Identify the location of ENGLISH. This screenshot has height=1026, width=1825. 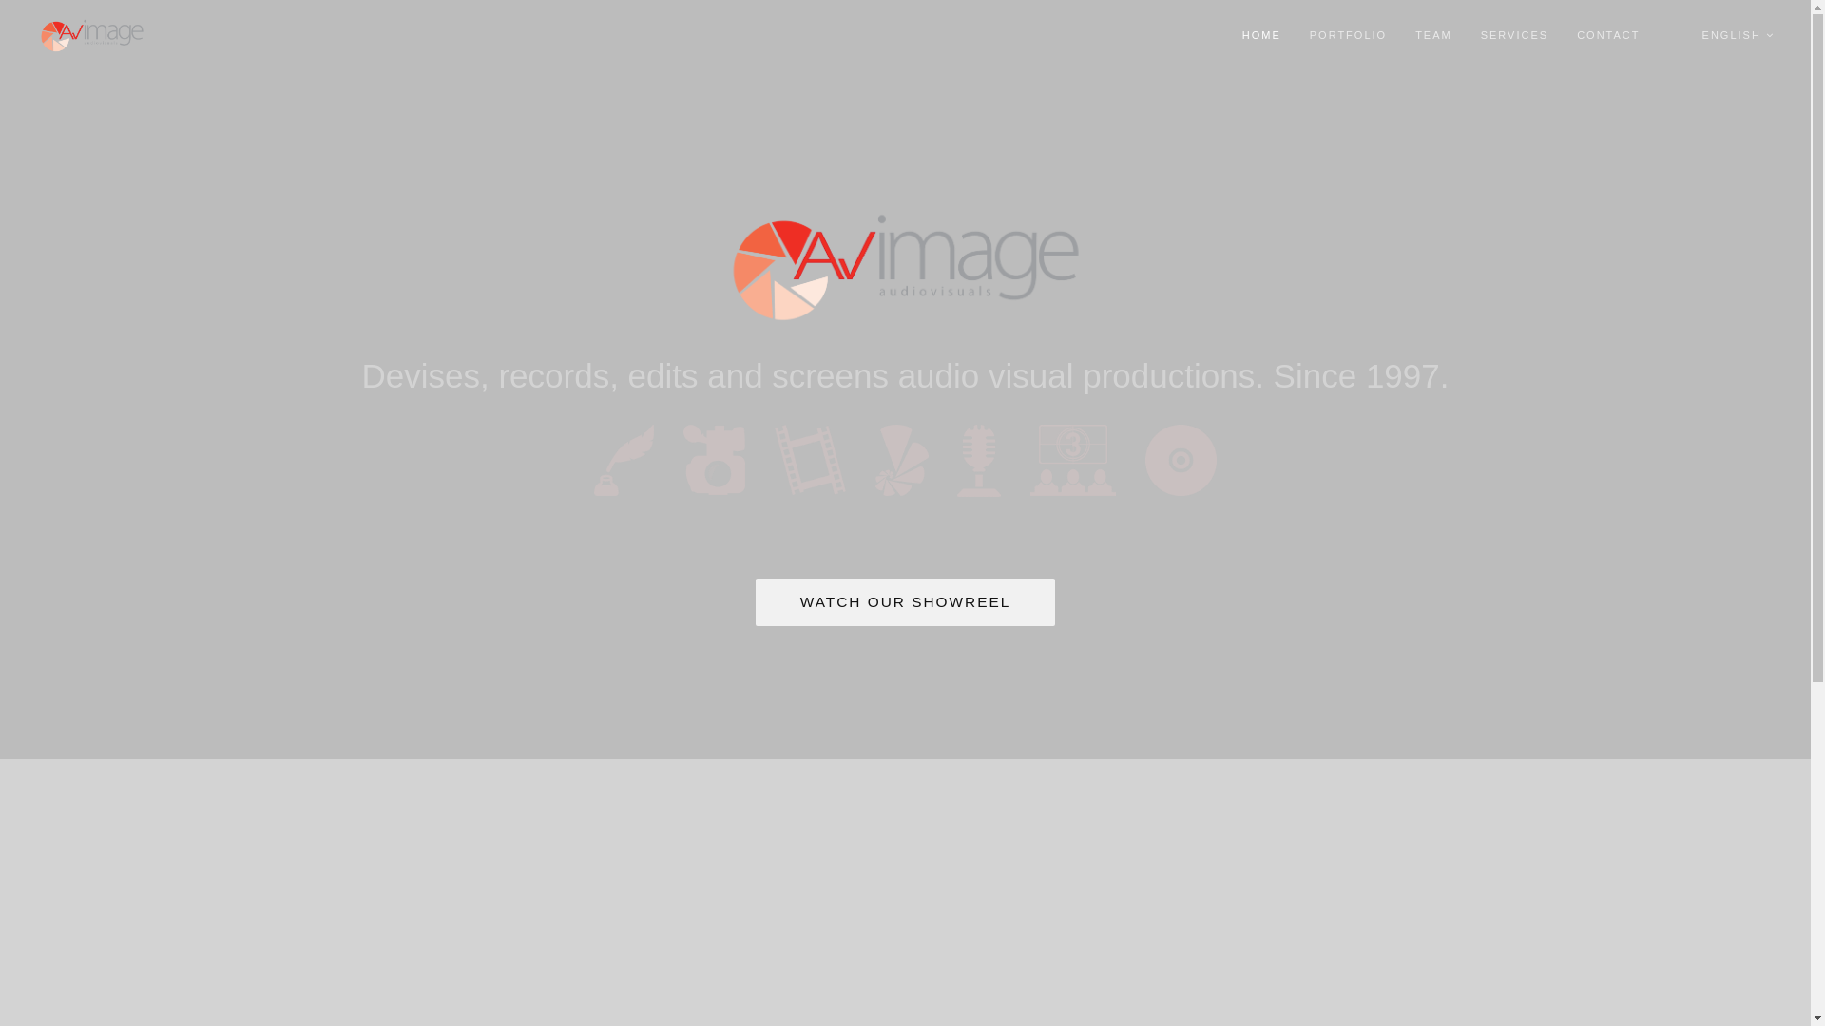
(1739, 36).